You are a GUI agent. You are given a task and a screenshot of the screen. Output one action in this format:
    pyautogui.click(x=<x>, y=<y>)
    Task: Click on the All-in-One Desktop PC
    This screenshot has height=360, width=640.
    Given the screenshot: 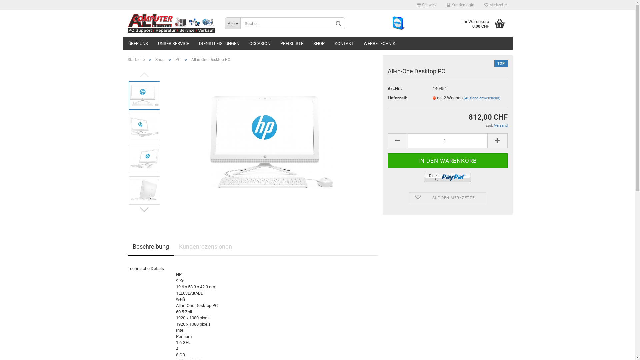 What is the action you would take?
    pyautogui.click(x=271, y=143)
    